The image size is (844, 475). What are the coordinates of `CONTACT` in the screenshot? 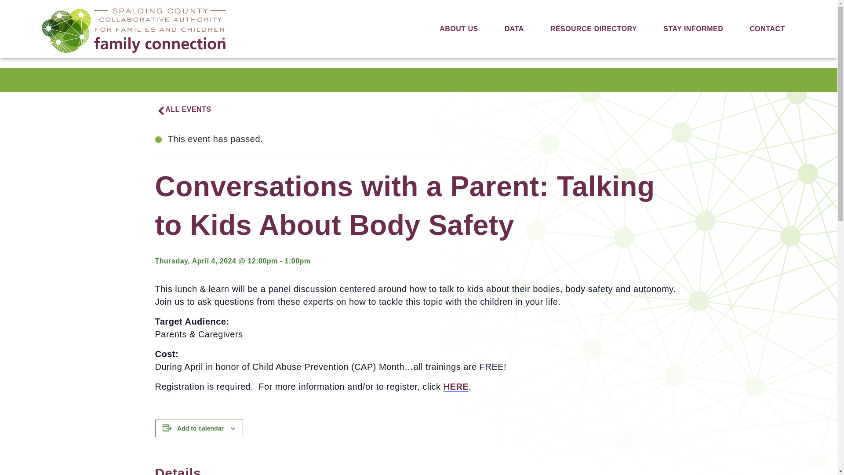 It's located at (768, 29).